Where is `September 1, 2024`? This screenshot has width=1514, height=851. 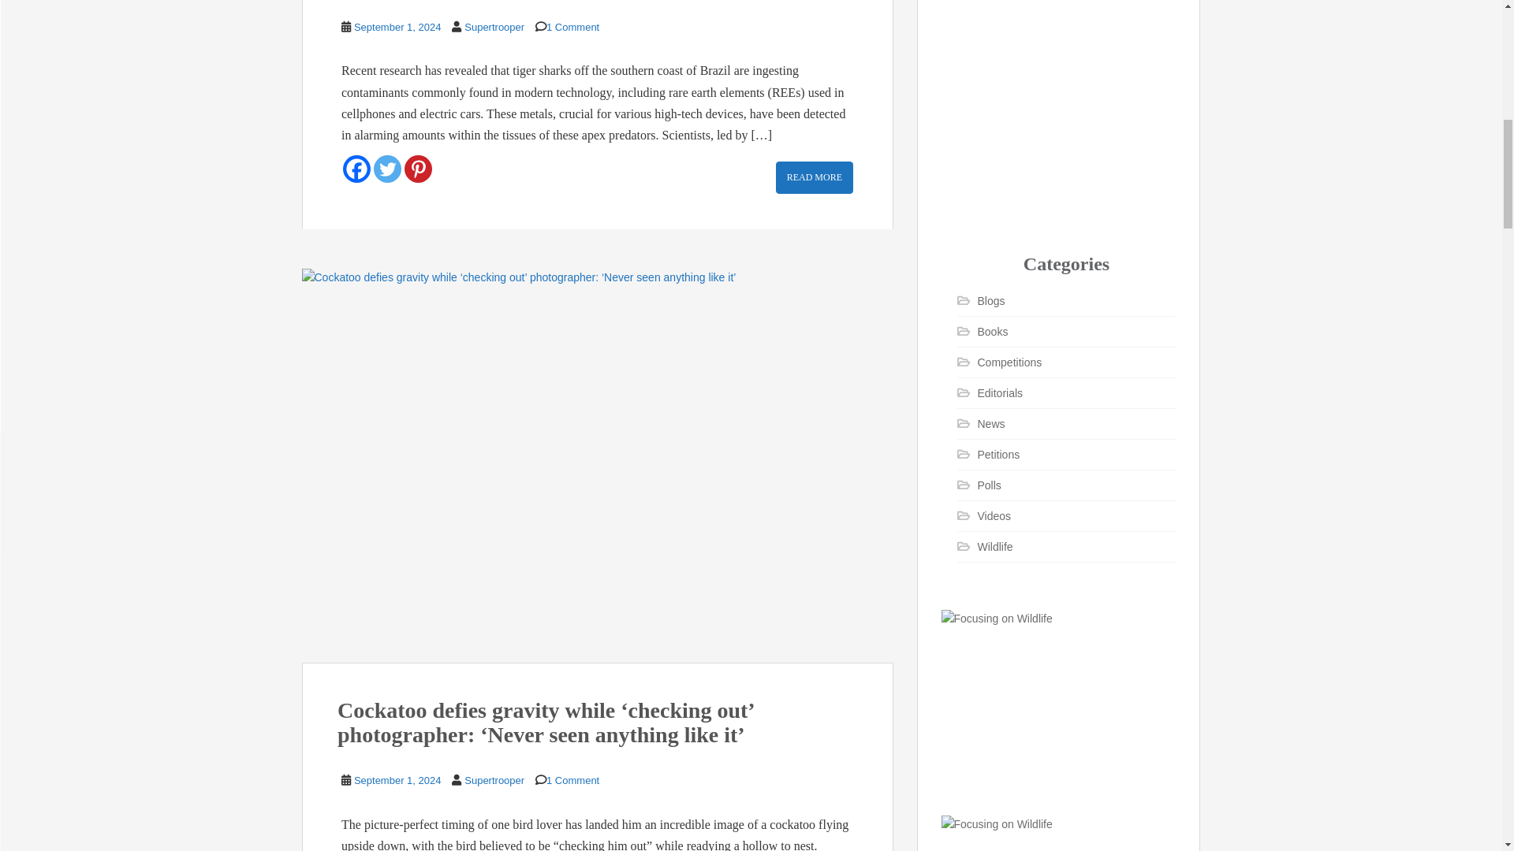 September 1, 2024 is located at coordinates (397, 780).